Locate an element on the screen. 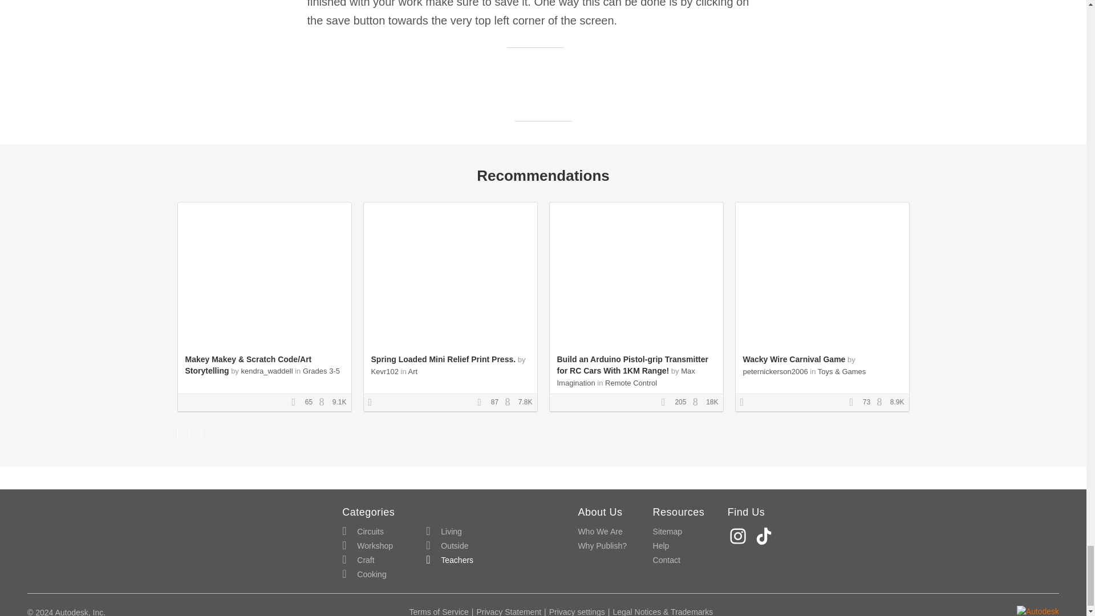  Views Count is located at coordinates (698, 402).